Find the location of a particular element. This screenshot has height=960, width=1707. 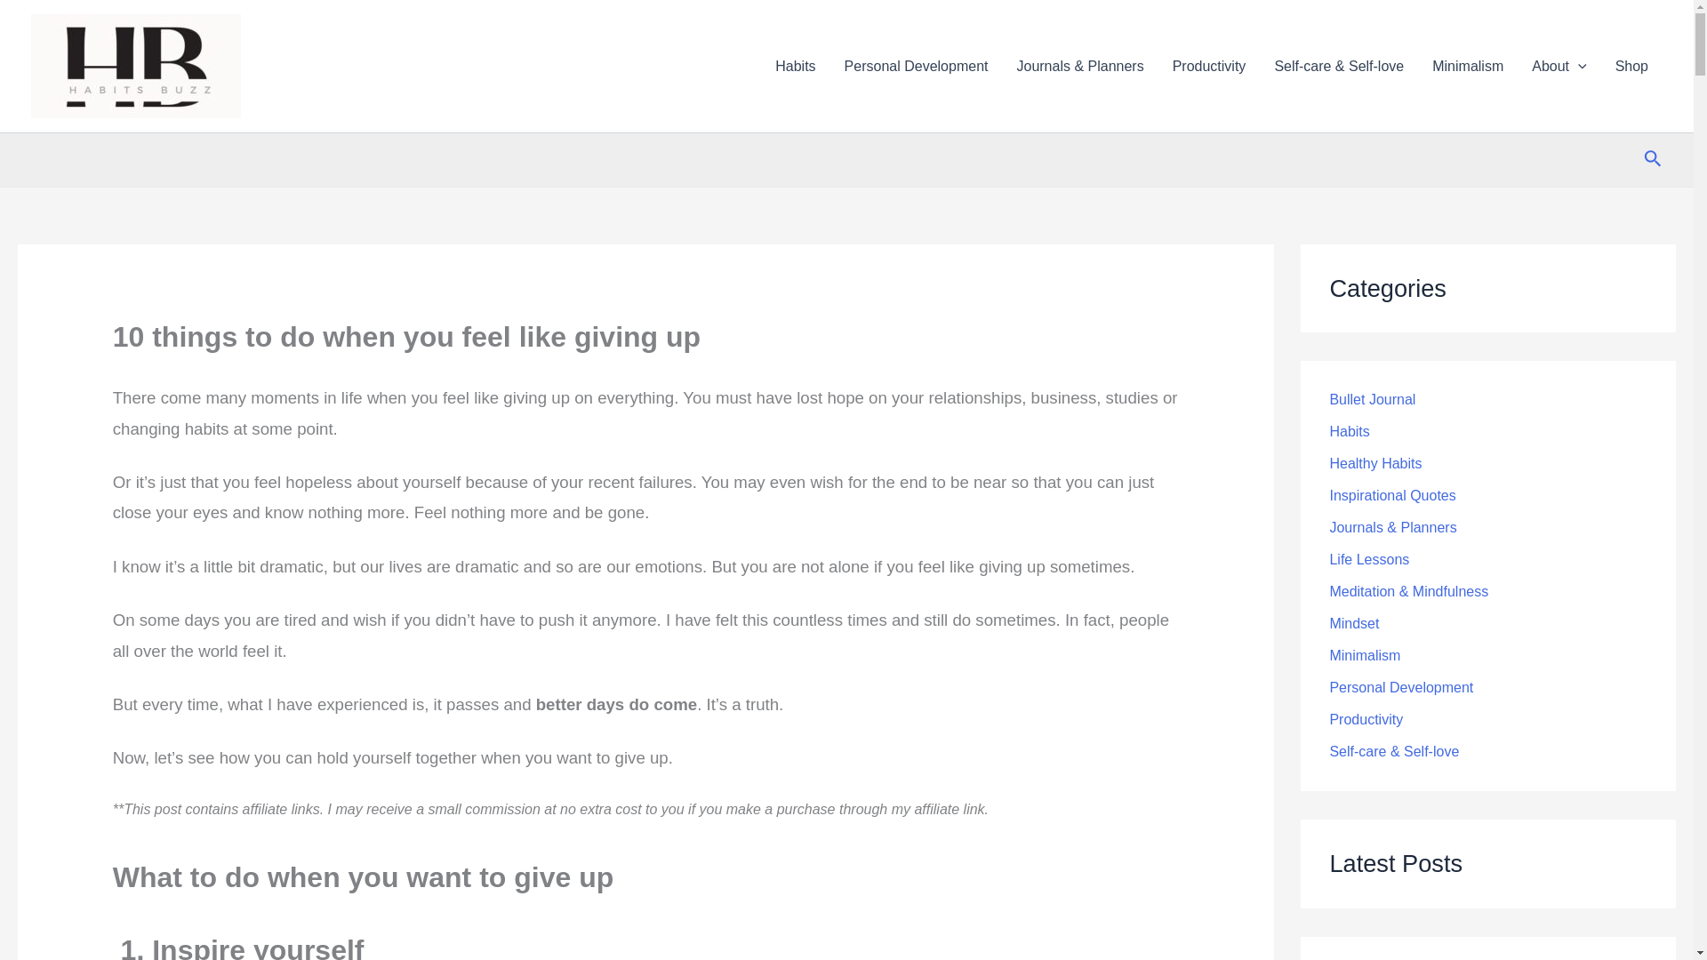

Personal Development is located at coordinates (916, 66).